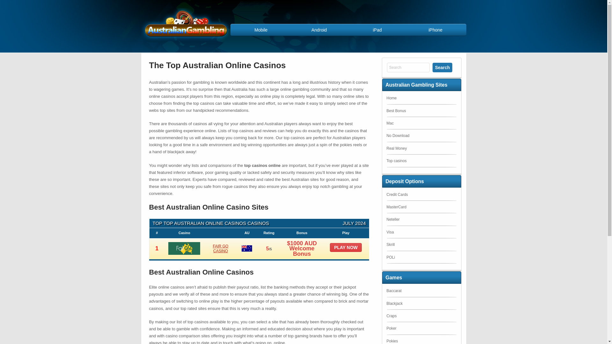  I want to click on Android, so click(319, 30).